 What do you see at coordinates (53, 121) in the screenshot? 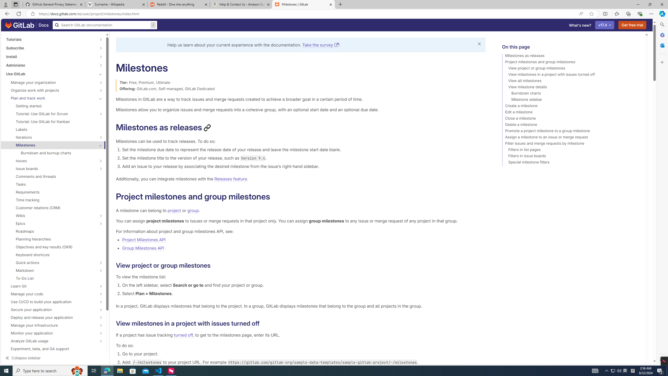
I see `Tutorial: Use GitLab for Kanban` at bounding box center [53, 121].